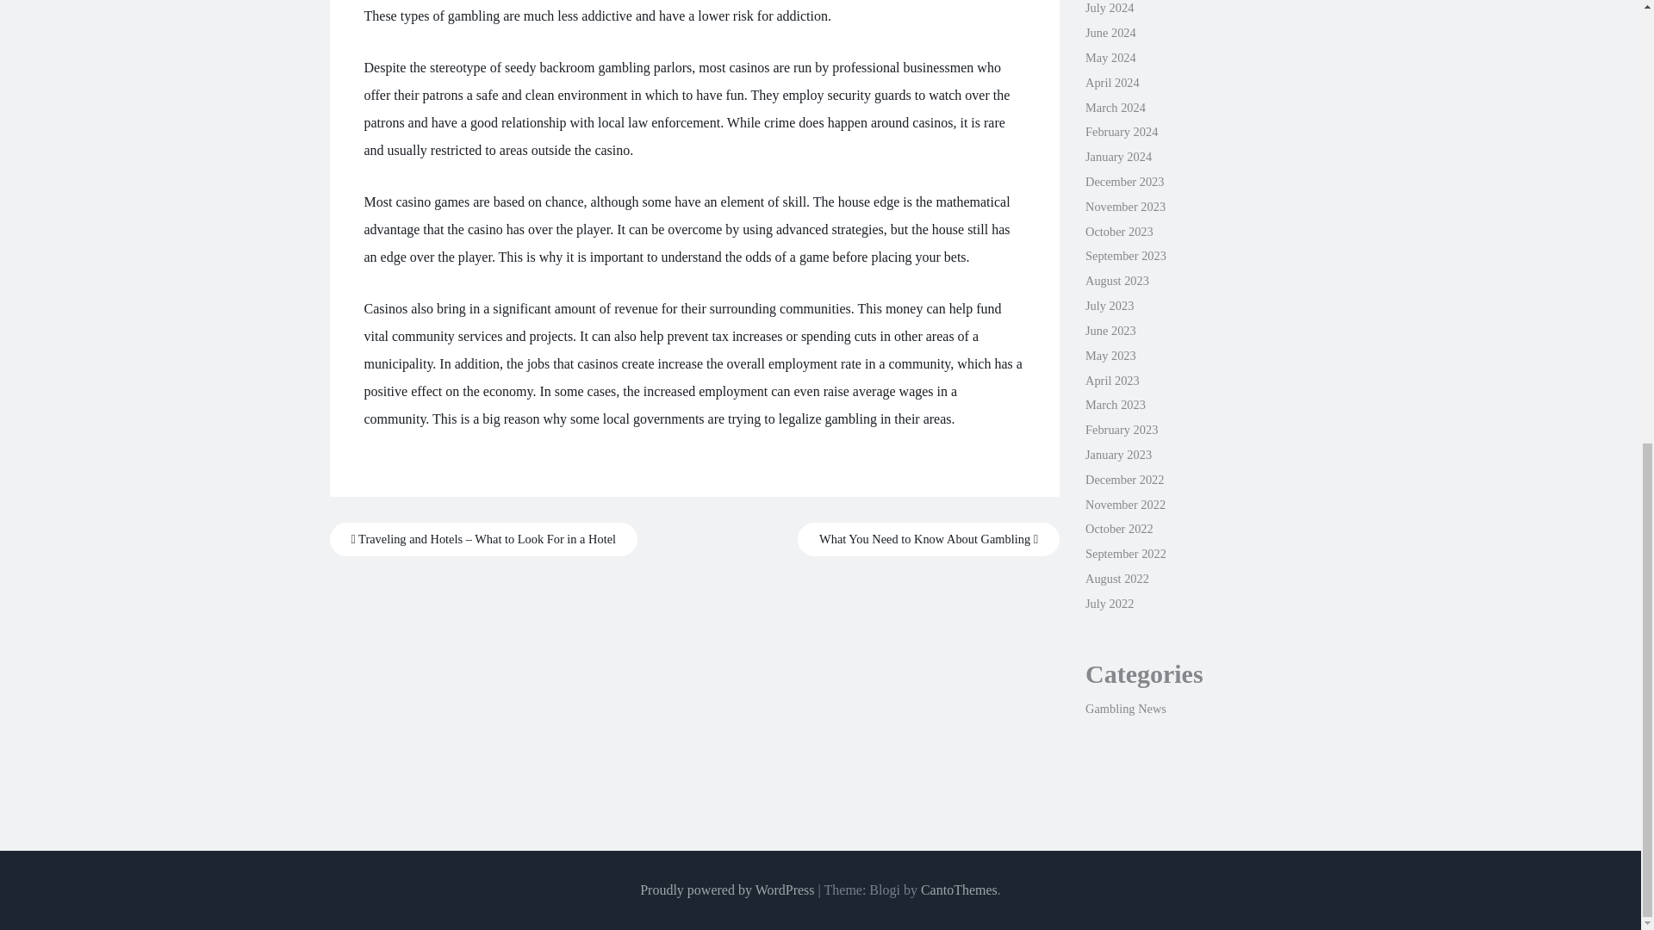 The image size is (1654, 930). I want to click on March 2024, so click(1115, 107).